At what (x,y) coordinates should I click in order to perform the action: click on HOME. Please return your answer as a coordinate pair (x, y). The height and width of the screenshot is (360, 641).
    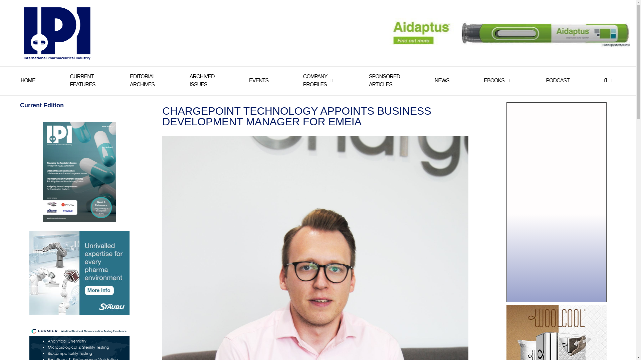
    Looking at the image, I should click on (142, 81).